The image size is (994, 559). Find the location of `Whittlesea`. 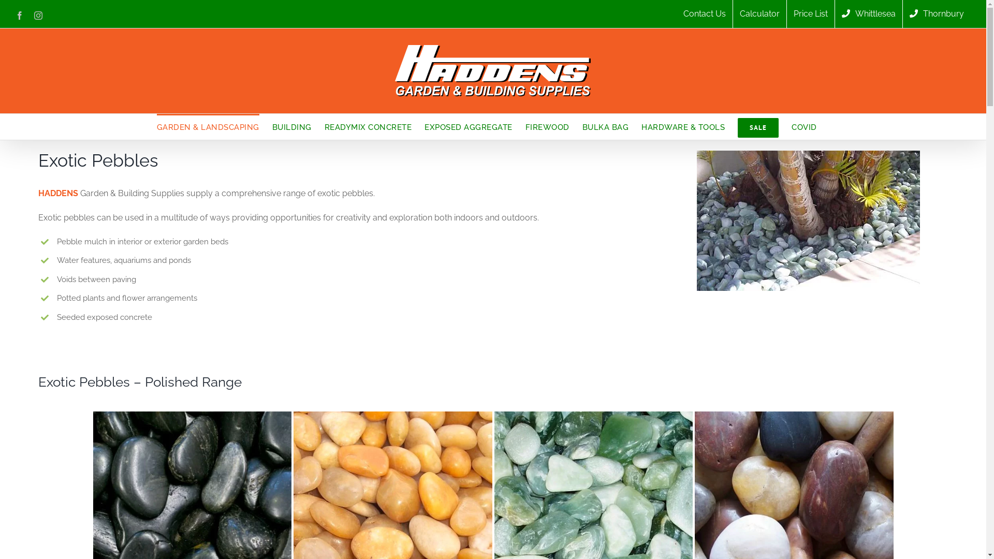

Whittlesea is located at coordinates (869, 14).